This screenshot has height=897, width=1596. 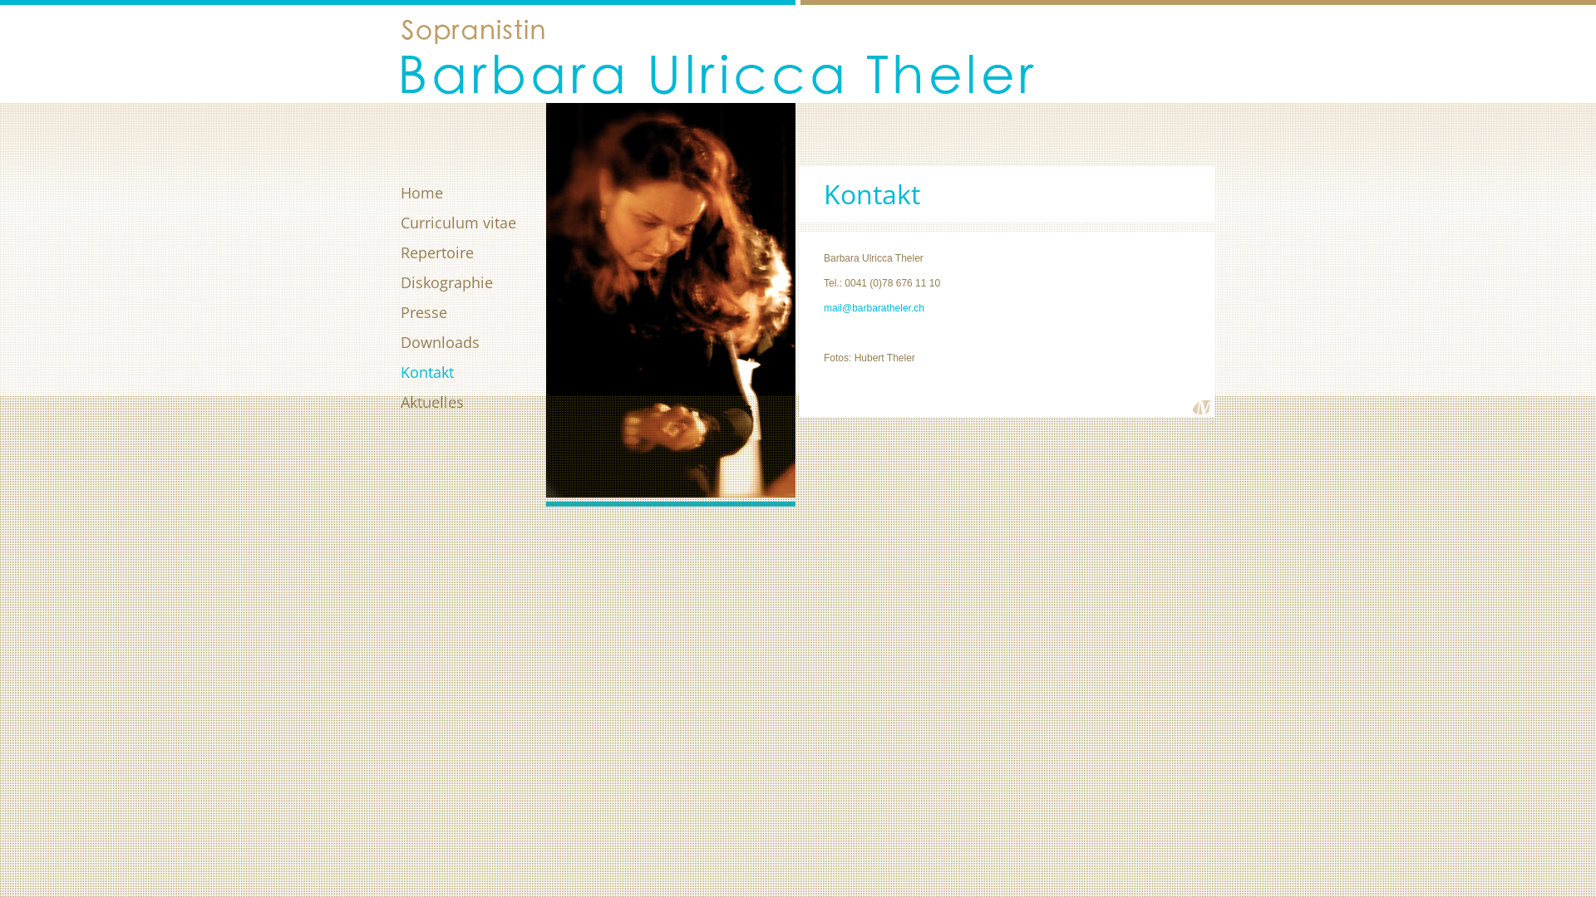 What do you see at coordinates (874, 308) in the screenshot?
I see `mail@barbaratheler.ch` at bounding box center [874, 308].